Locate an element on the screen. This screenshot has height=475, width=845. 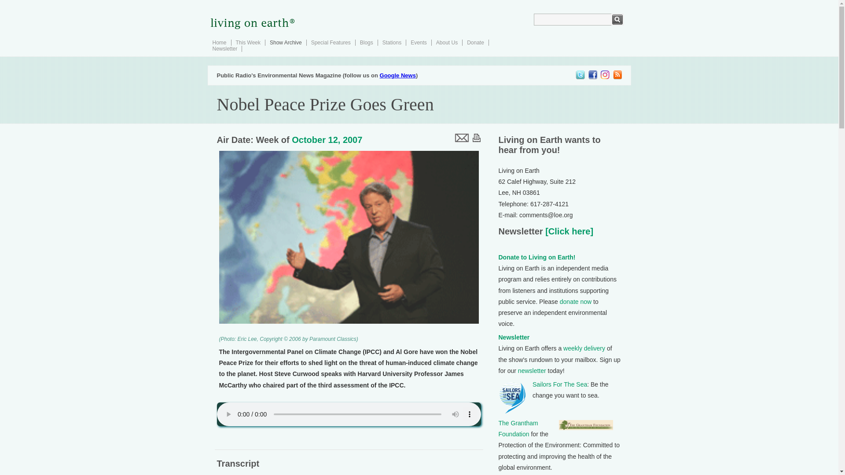
Blogs is located at coordinates (366, 42).